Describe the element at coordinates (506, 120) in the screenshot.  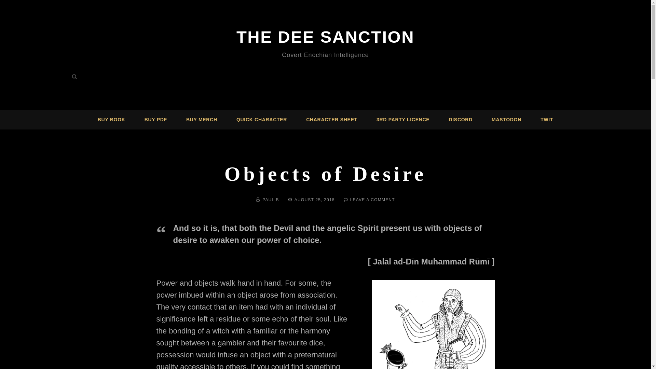
I see `3RD PARTY LICENCE` at that location.